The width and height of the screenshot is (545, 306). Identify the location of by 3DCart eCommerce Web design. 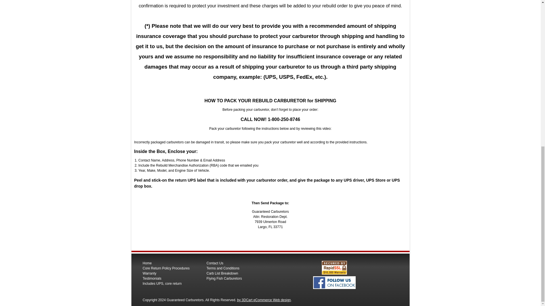
(264, 300).